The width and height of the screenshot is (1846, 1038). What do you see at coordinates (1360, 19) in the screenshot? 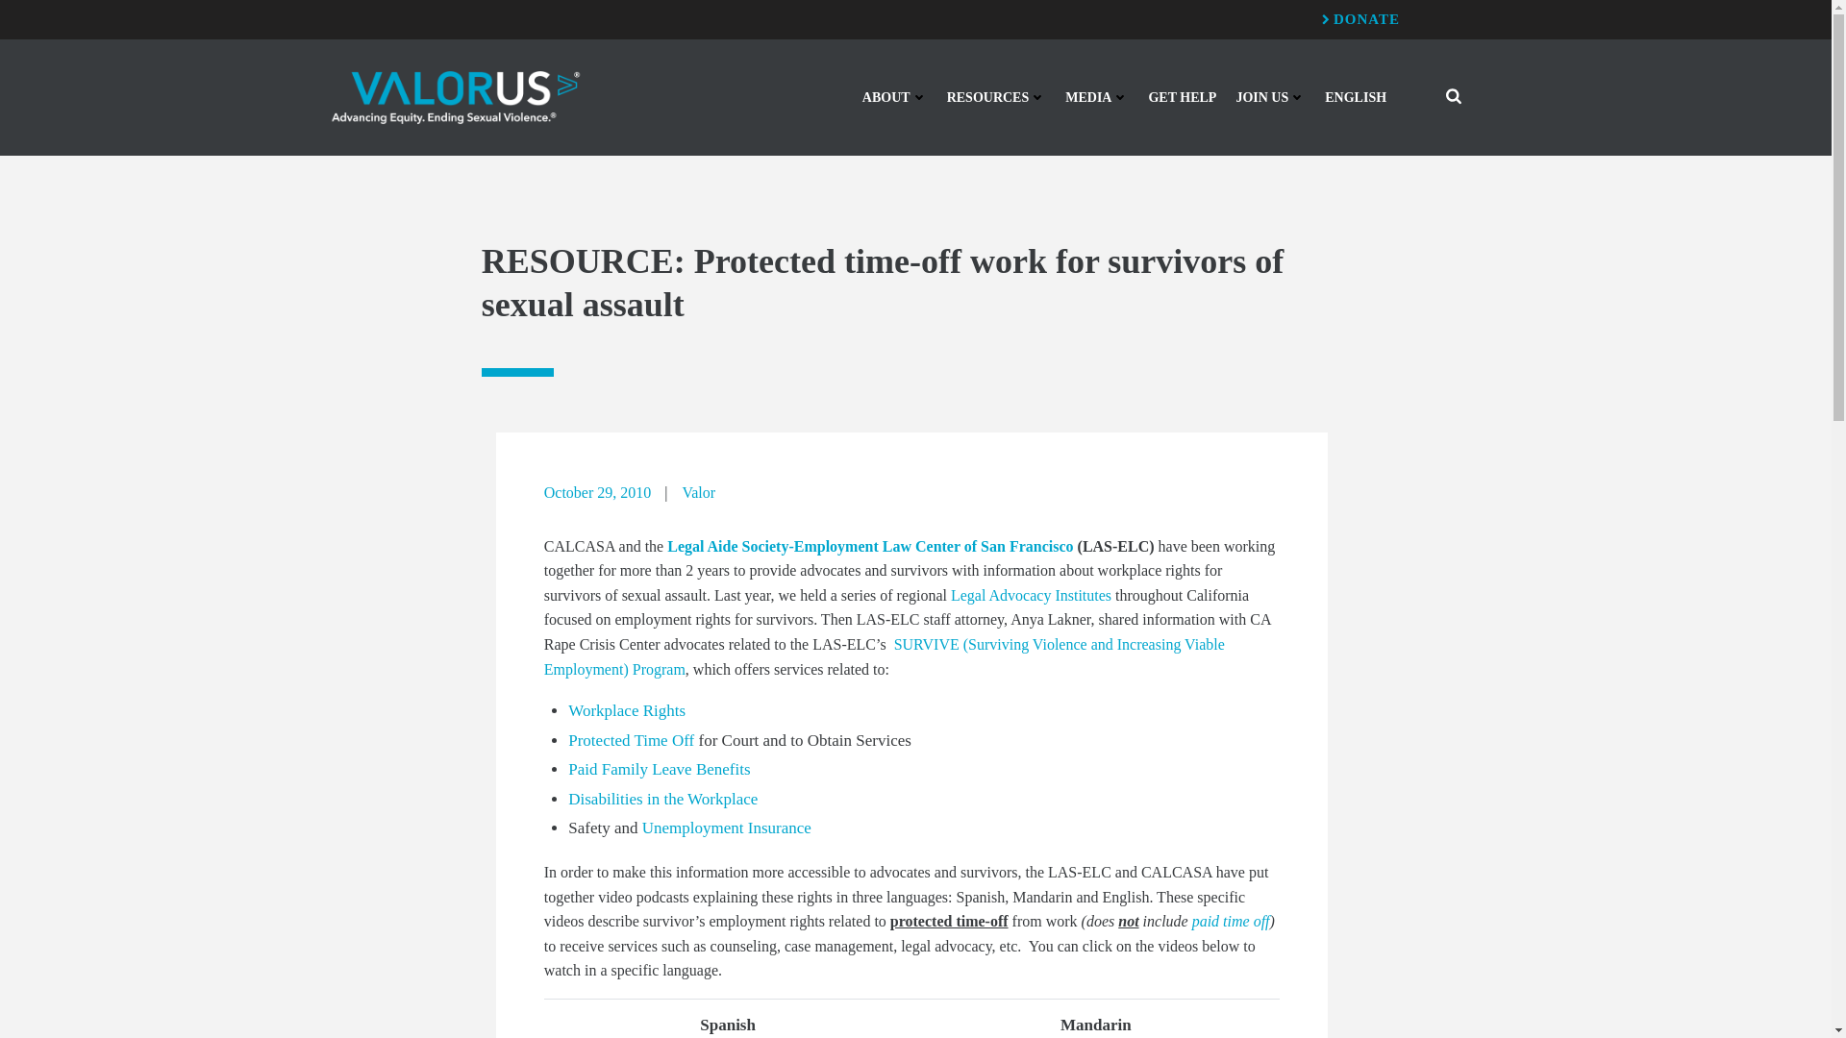
I see `DONATE` at bounding box center [1360, 19].